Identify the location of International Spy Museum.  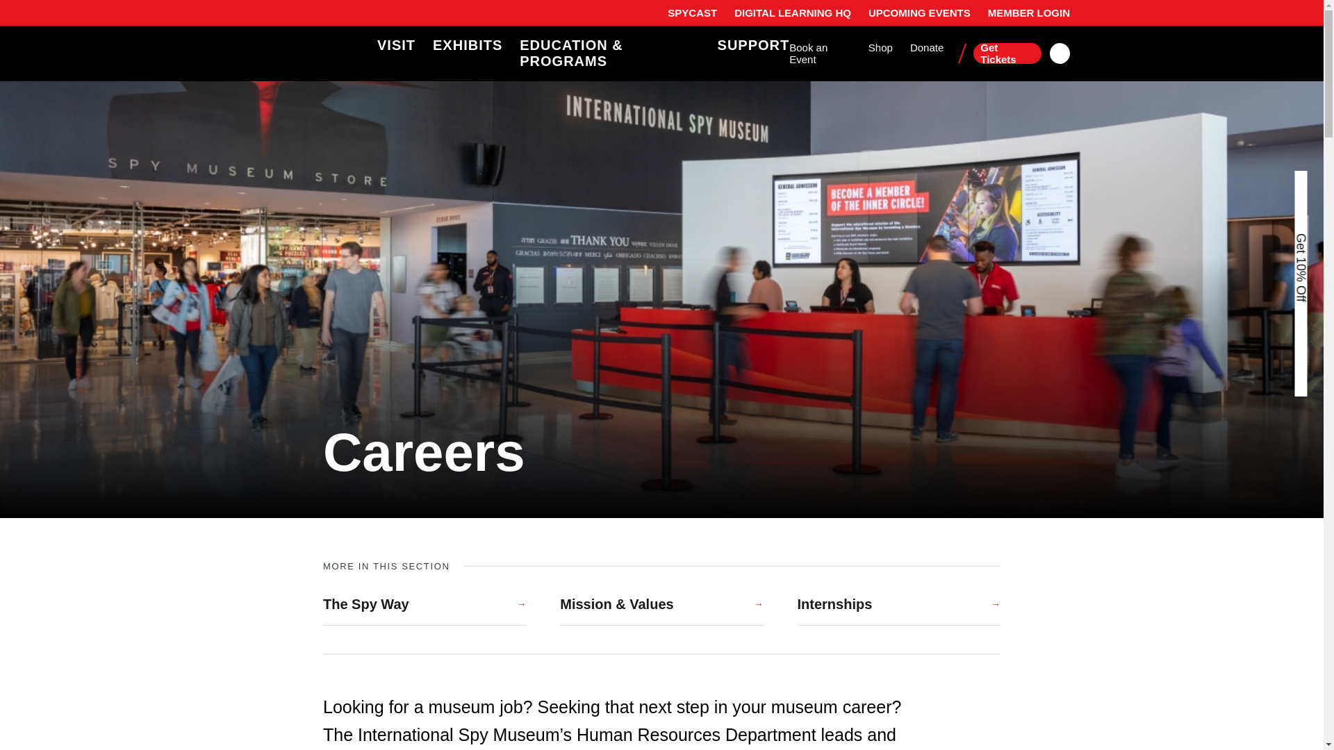
(340, 53).